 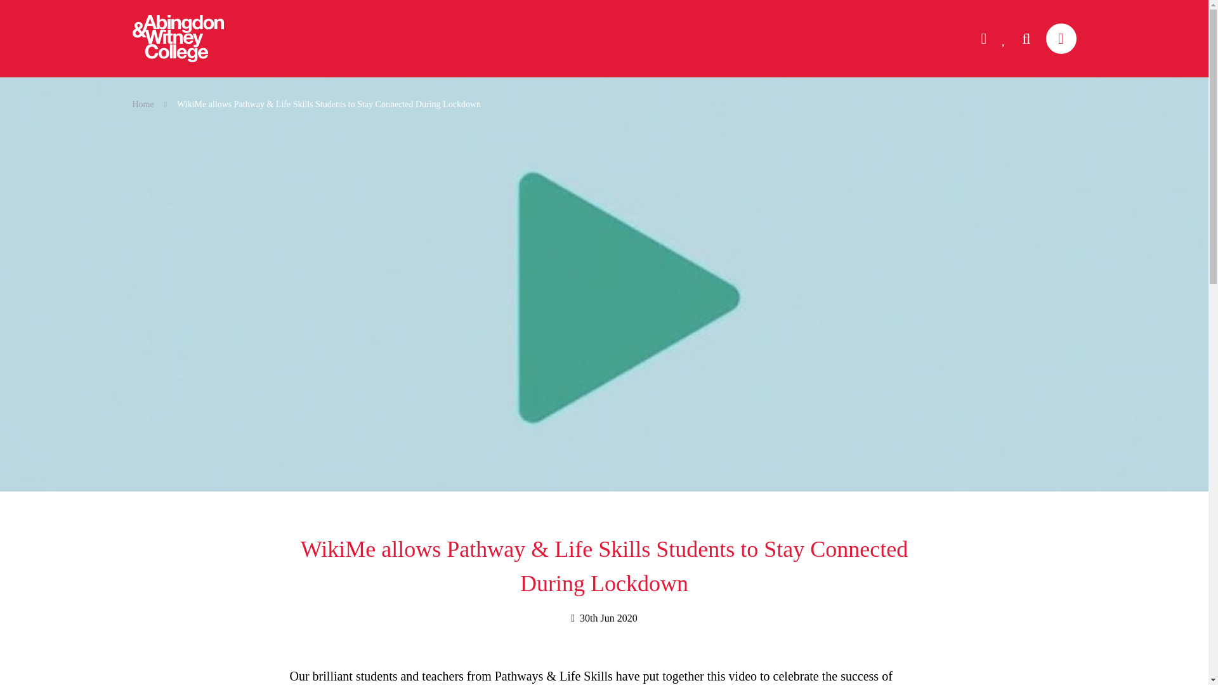 What do you see at coordinates (1026, 38) in the screenshot?
I see `Search` at bounding box center [1026, 38].